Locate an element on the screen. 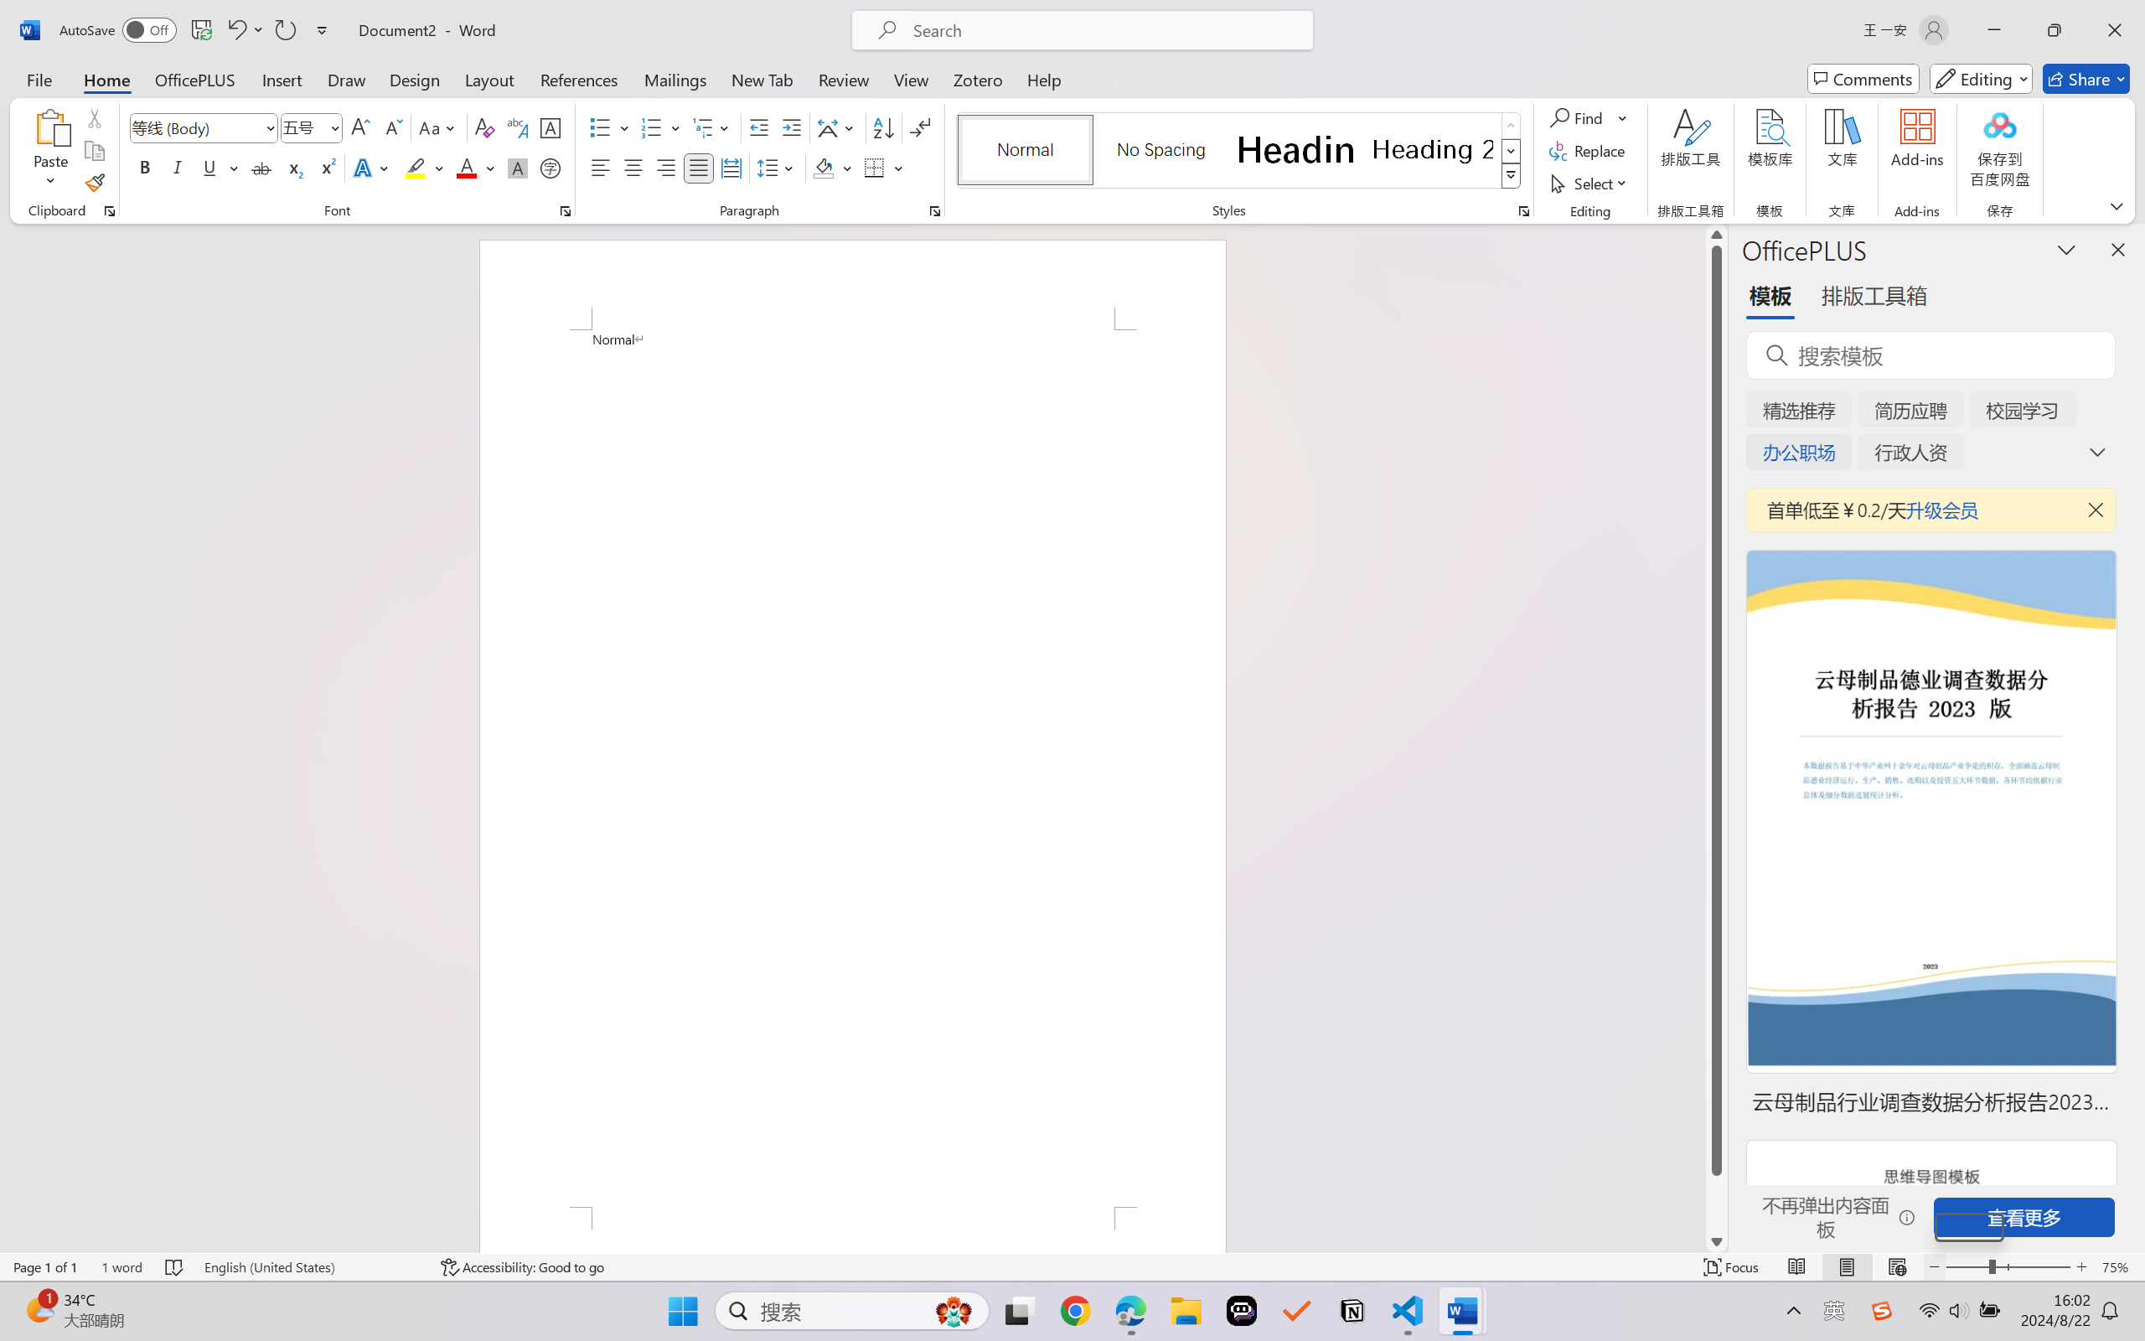 The width and height of the screenshot is (2145, 1341). Class: NetUIScrollBar is located at coordinates (1716, 738).